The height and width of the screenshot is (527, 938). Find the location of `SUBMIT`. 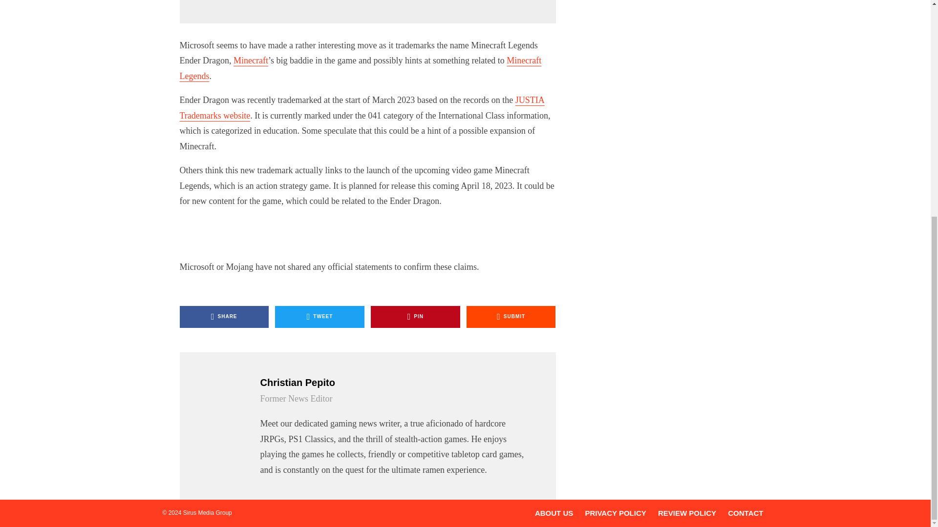

SUBMIT is located at coordinates (511, 317).